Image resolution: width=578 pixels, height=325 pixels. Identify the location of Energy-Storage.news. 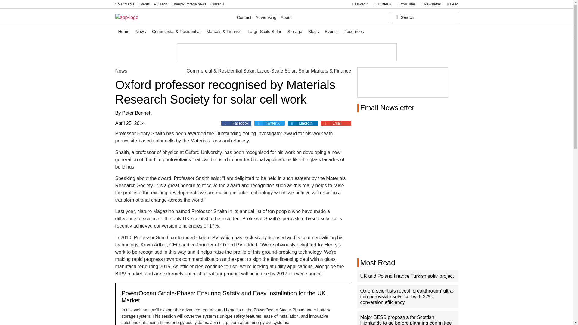
(189, 4).